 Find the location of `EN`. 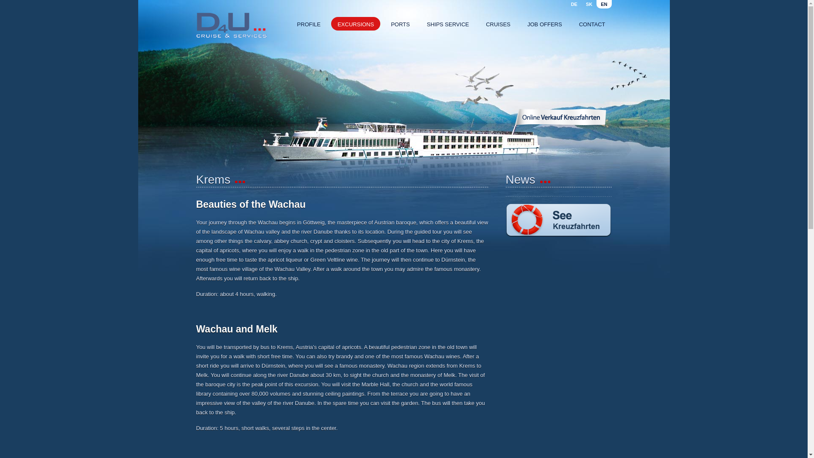

EN is located at coordinates (604, 4).